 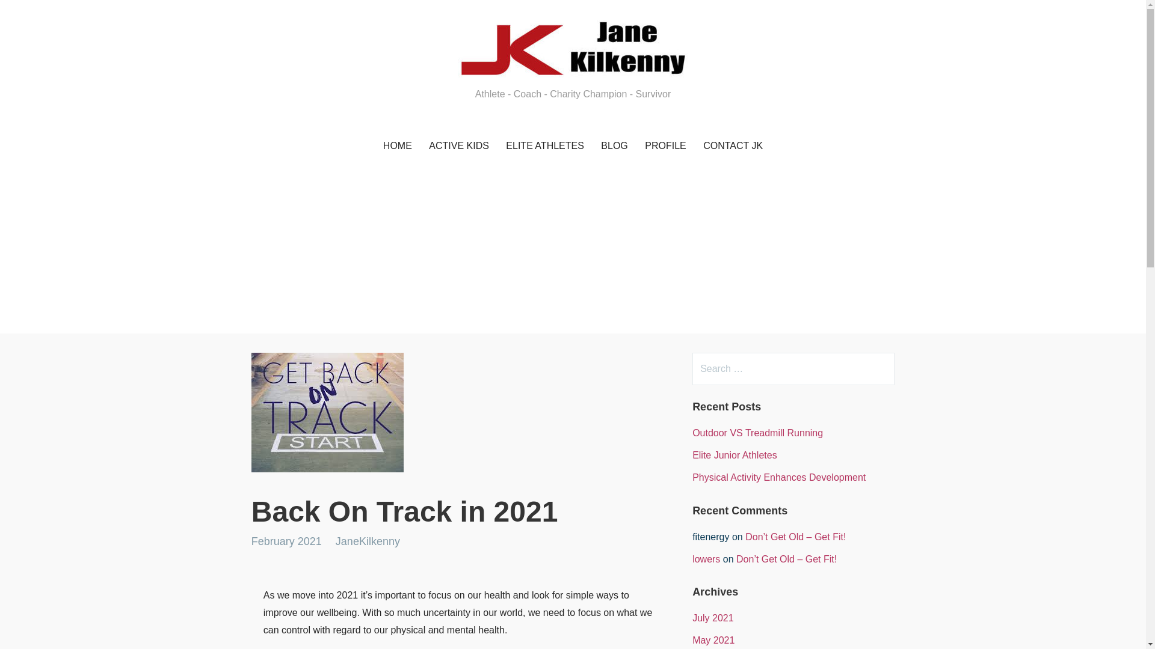 I want to click on Posts by JaneKilkenny, so click(x=368, y=541).